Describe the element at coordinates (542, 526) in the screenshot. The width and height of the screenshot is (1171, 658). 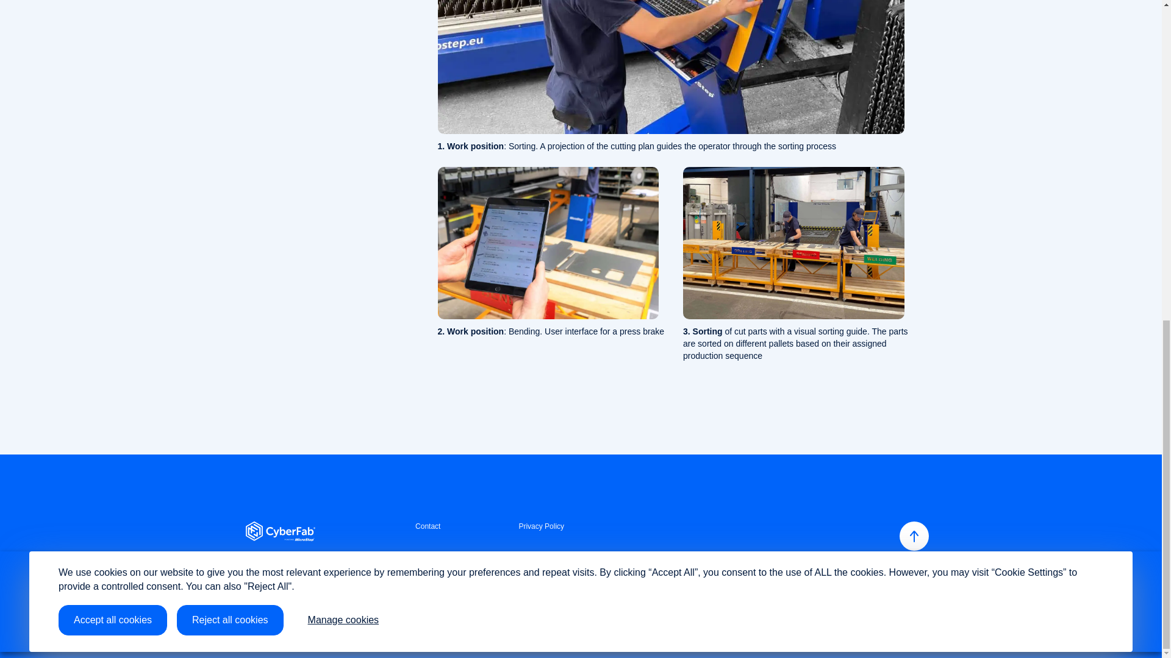
I see `Privacy Policy` at that location.